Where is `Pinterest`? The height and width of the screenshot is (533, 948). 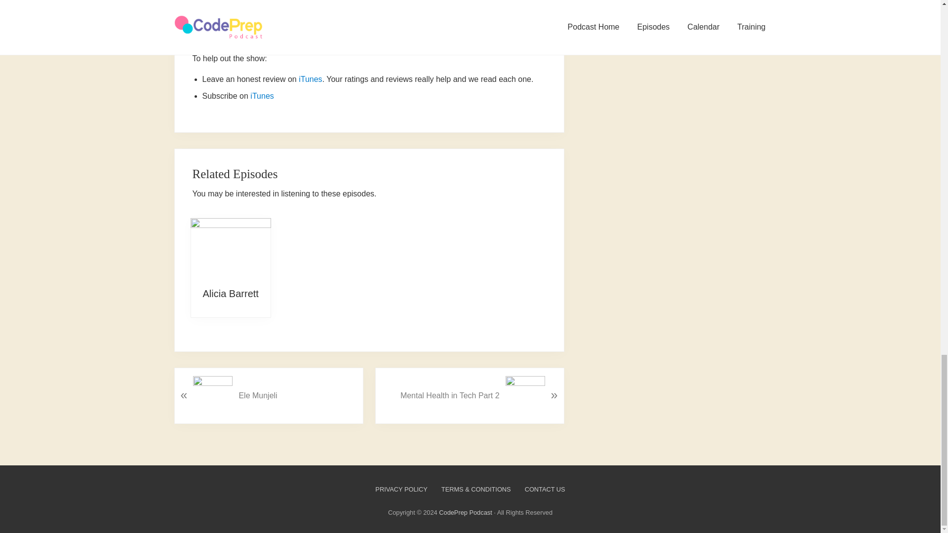 Pinterest is located at coordinates (360, 34).